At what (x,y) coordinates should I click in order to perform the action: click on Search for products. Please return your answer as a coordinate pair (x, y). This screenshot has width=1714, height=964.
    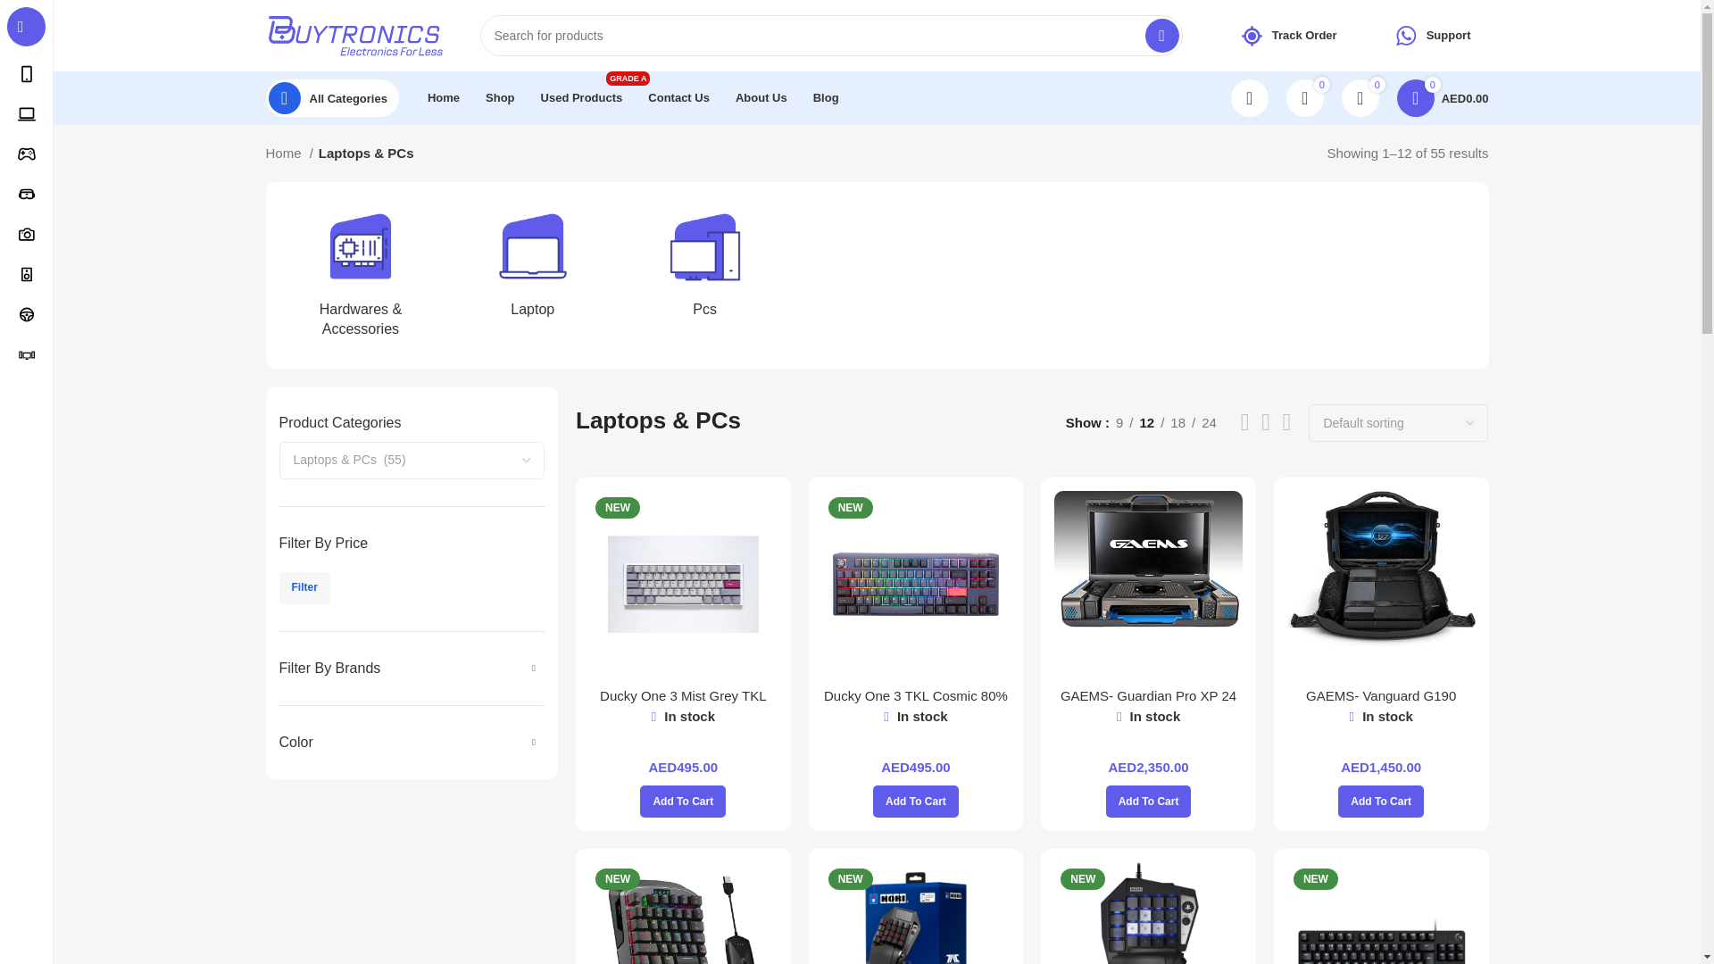
    Looking at the image, I should click on (830, 36).